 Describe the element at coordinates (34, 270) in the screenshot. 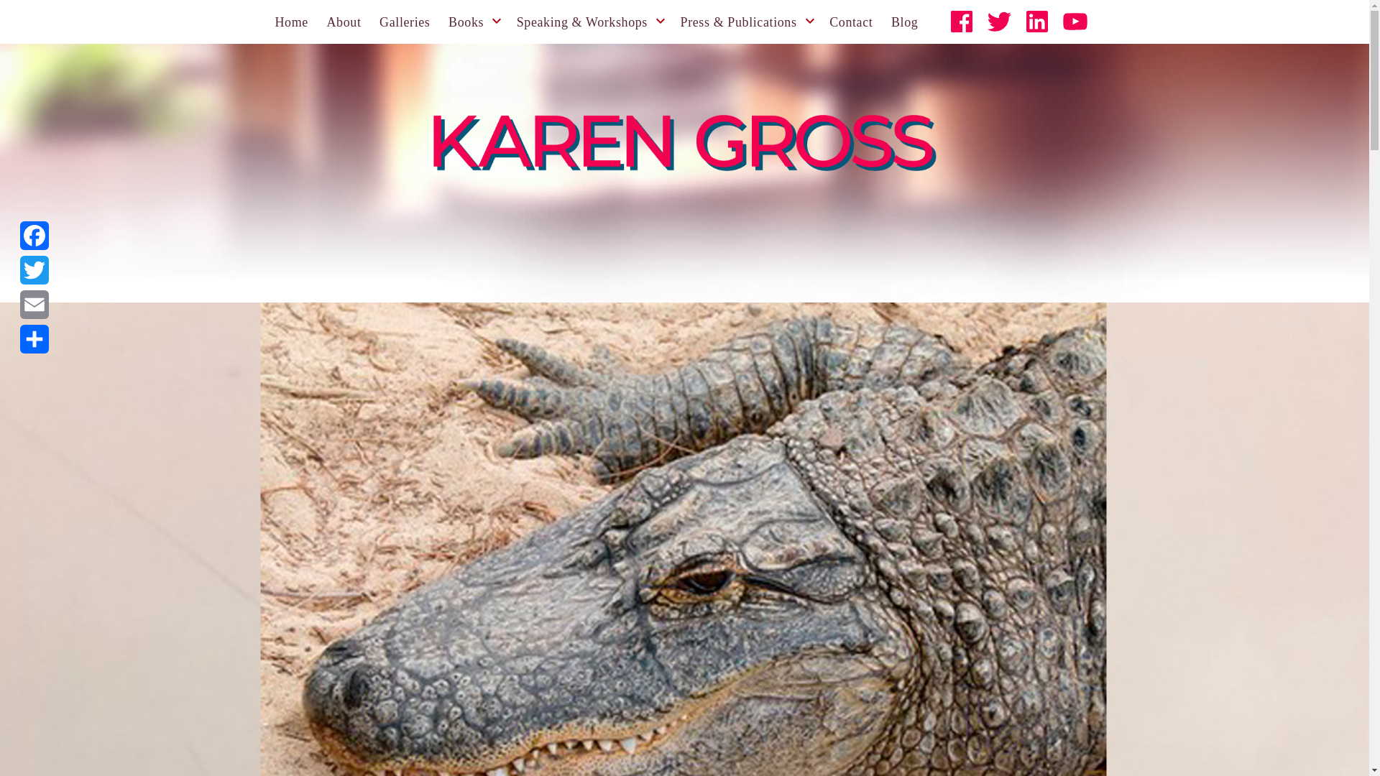

I see `Twitter` at that location.